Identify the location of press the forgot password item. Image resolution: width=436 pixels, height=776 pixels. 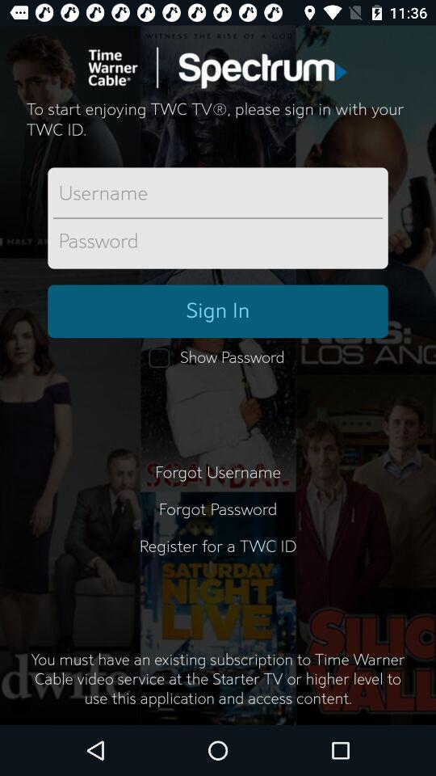
(218, 509).